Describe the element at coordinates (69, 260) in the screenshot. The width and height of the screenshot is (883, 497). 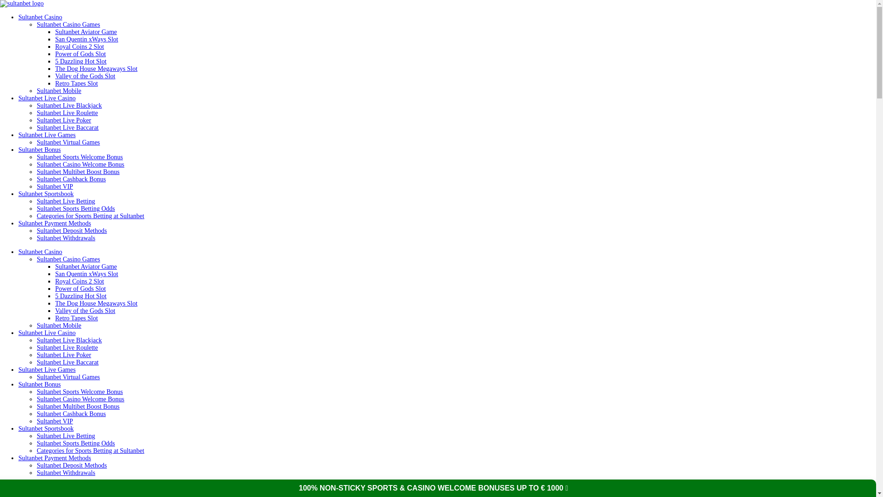
I see `Sultanbet Casino Games` at that location.